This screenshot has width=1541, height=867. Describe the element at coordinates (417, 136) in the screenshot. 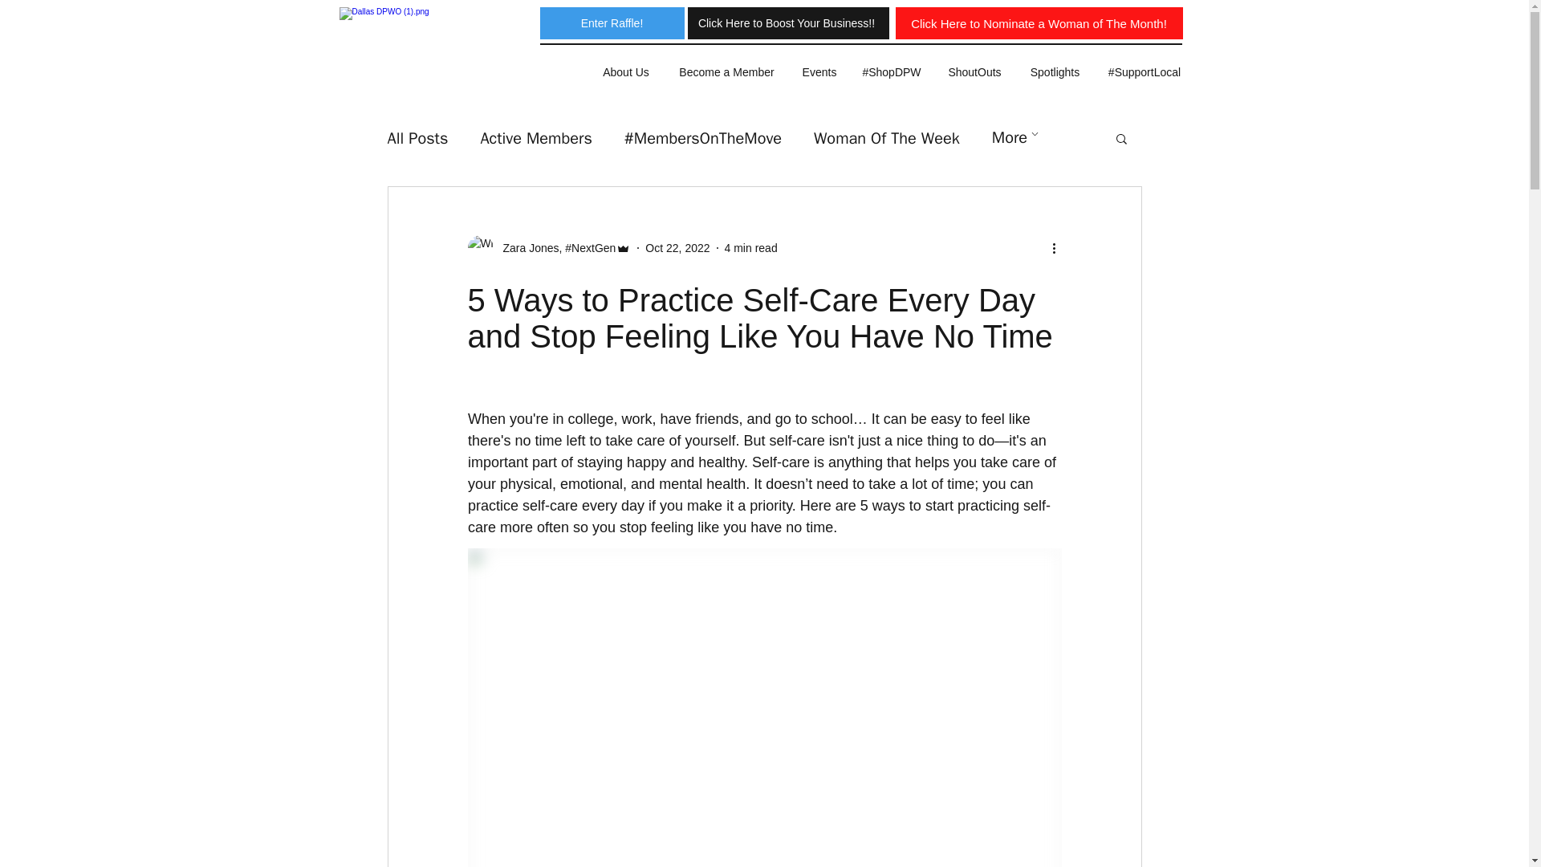

I see `All Posts` at that location.